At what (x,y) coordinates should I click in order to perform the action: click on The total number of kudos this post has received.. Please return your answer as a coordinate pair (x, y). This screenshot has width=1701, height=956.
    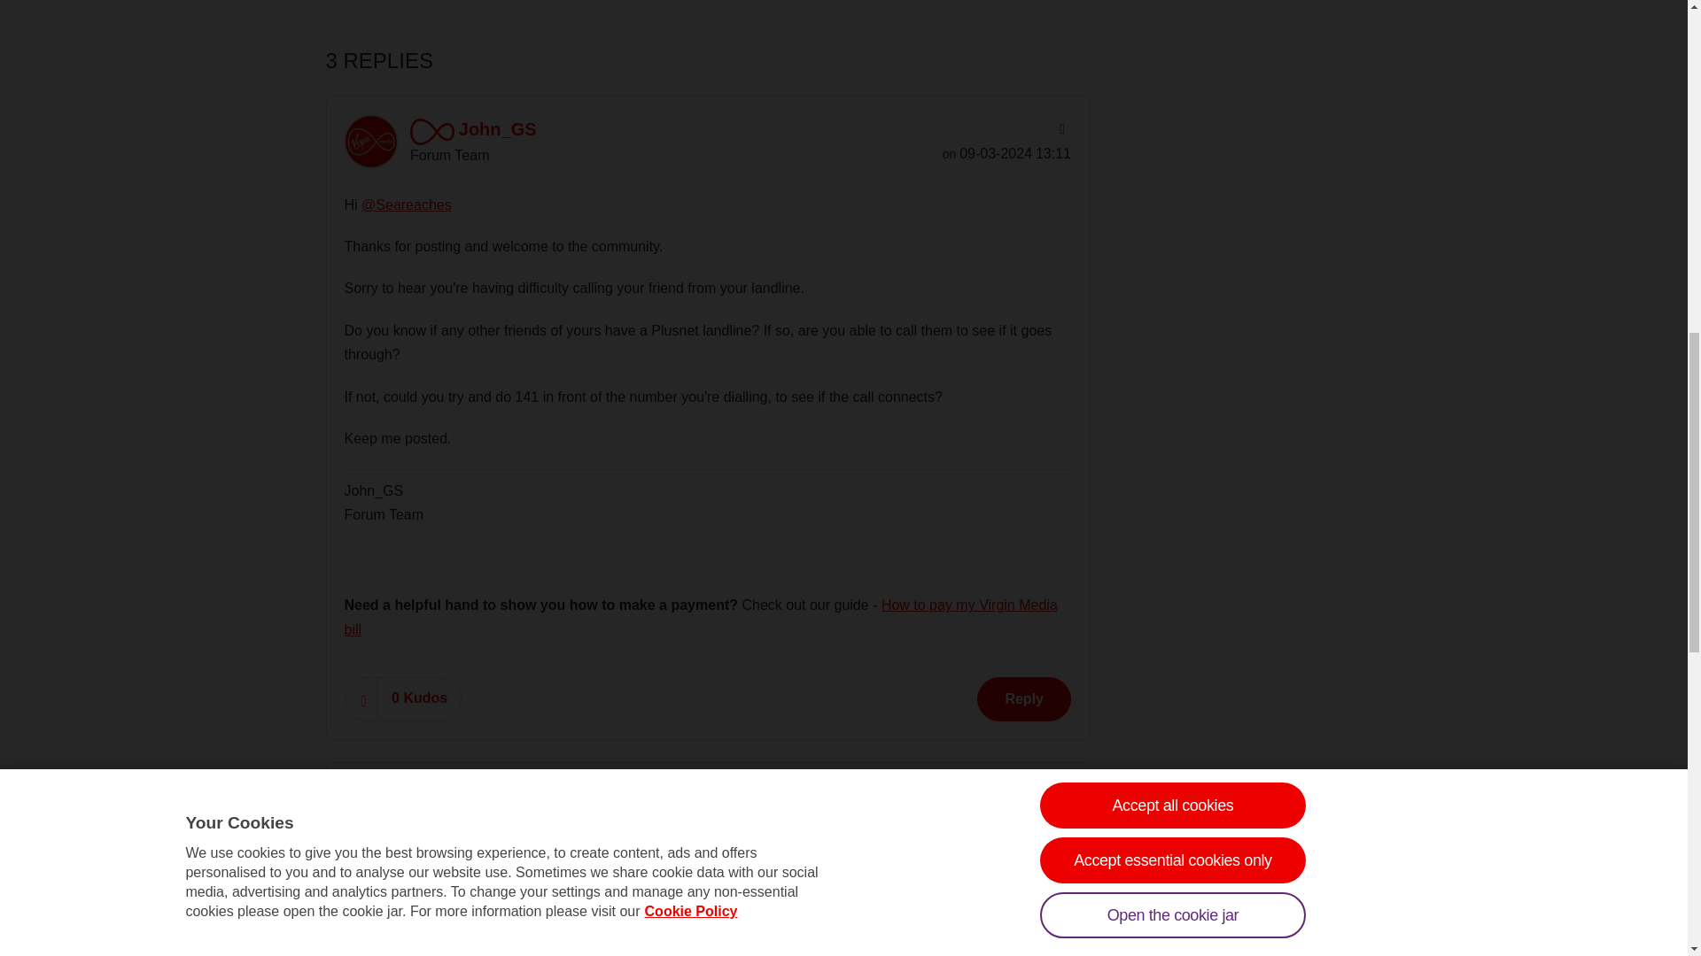
    Looking at the image, I should click on (419, 698).